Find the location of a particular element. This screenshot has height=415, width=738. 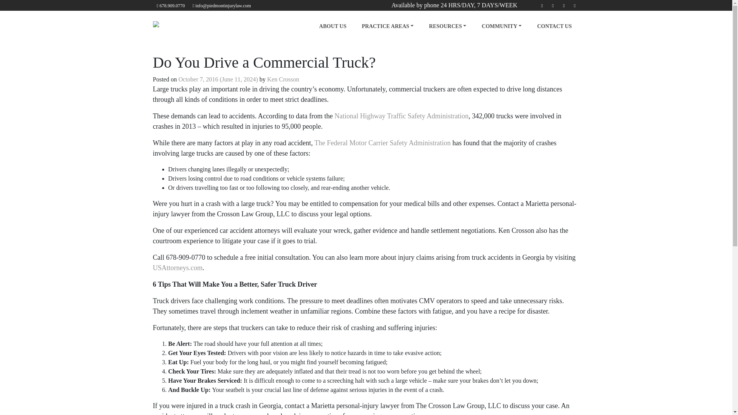

National Highway Traffic Safety Administration is located at coordinates (401, 116).